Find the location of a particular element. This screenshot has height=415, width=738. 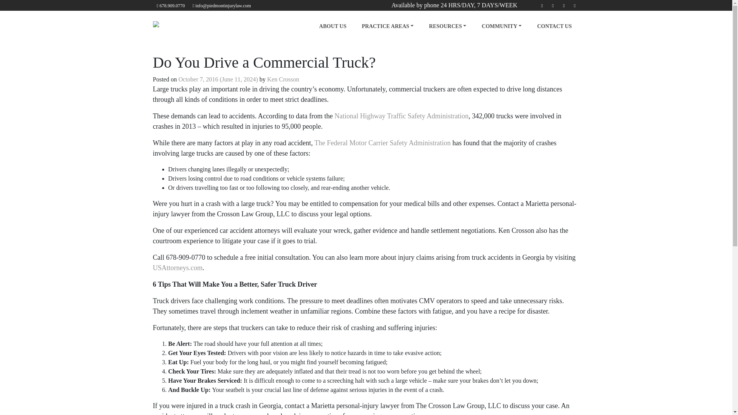

National Highway Traffic Safety Administration is located at coordinates (401, 116).